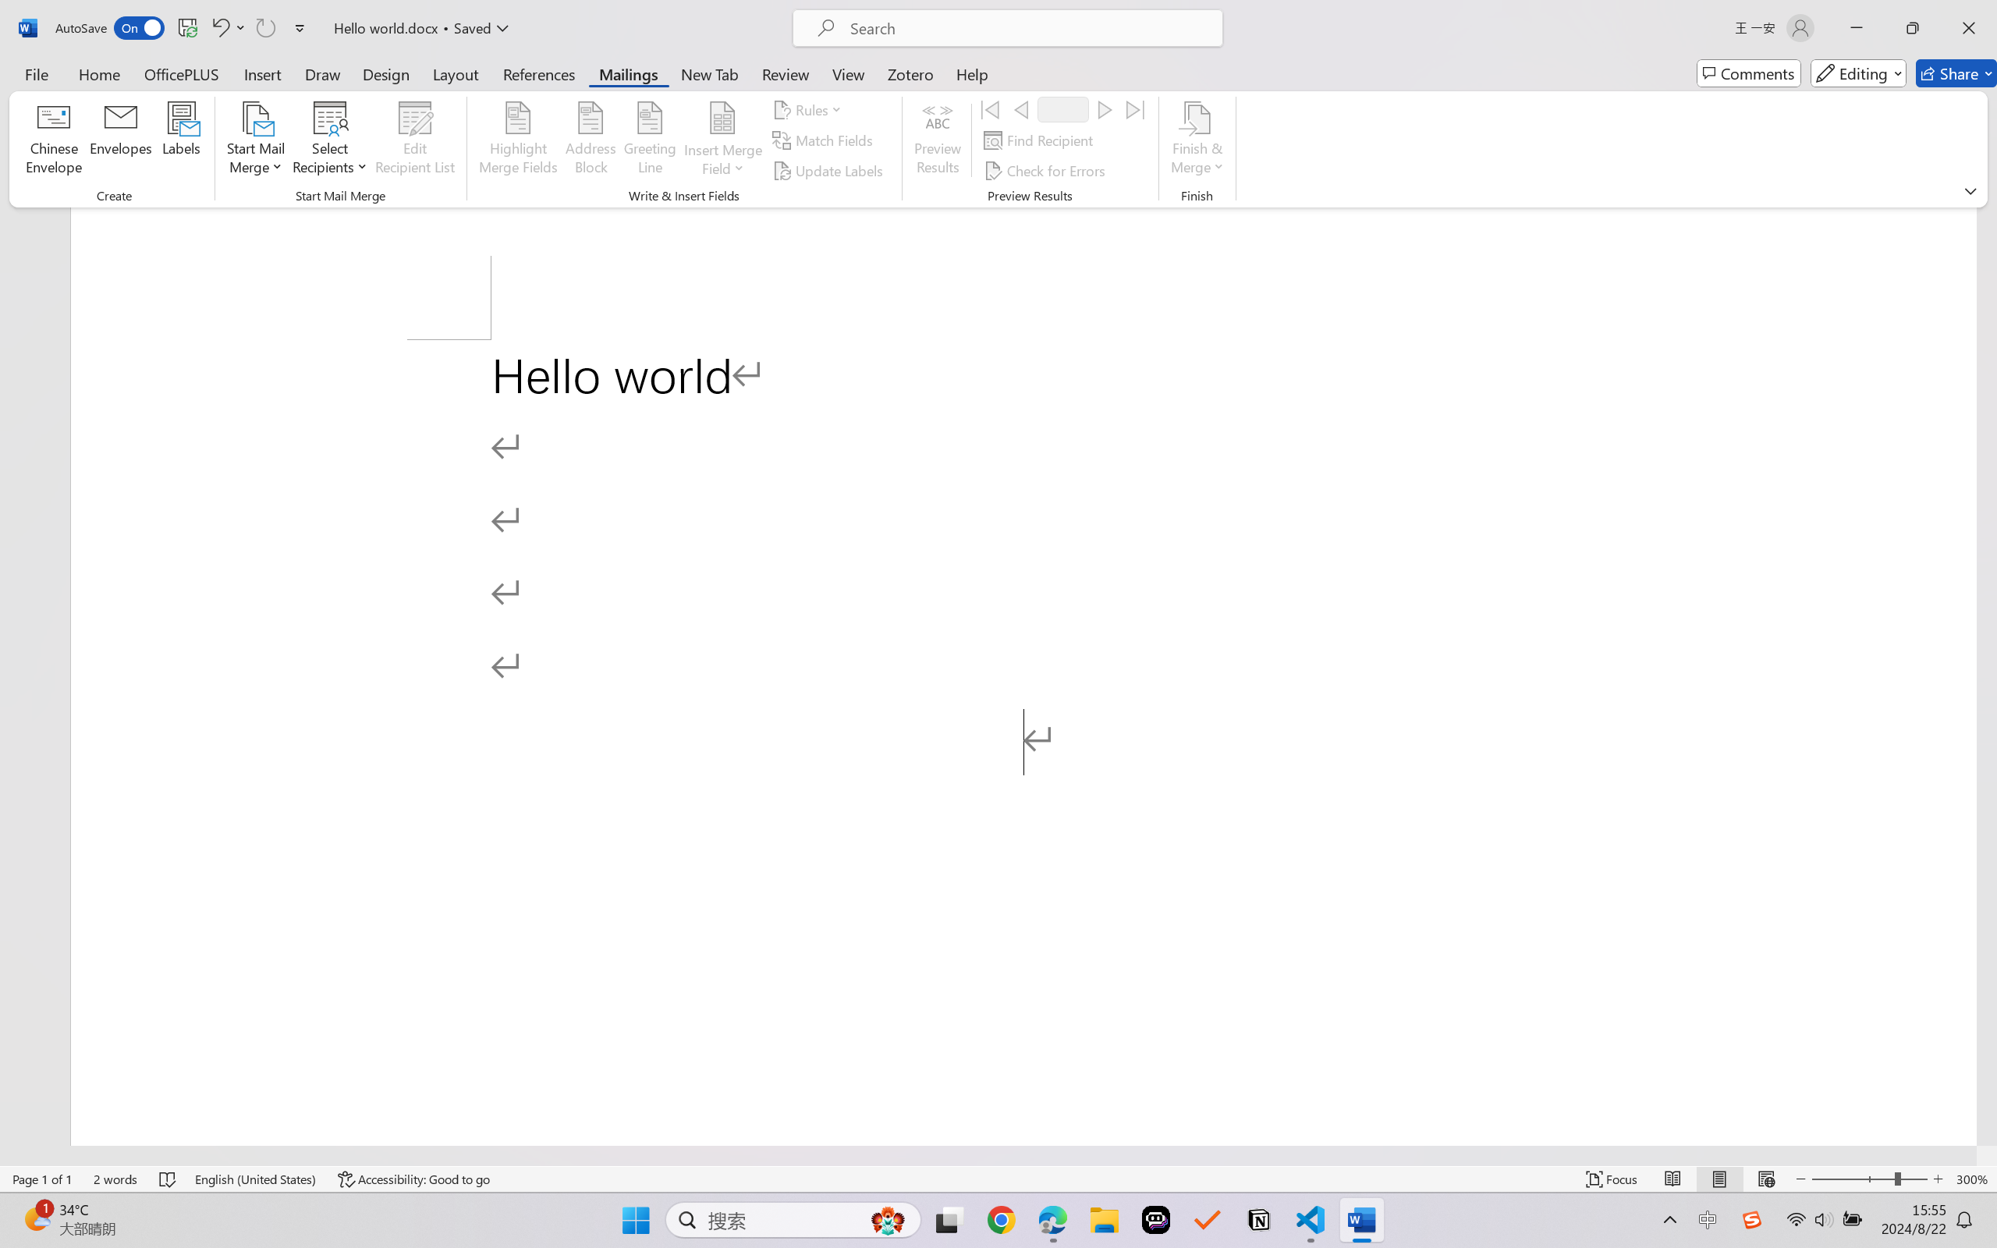 This screenshot has width=1997, height=1248. Describe the element at coordinates (722, 118) in the screenshot. I see `Insert Merge Field` at that location.